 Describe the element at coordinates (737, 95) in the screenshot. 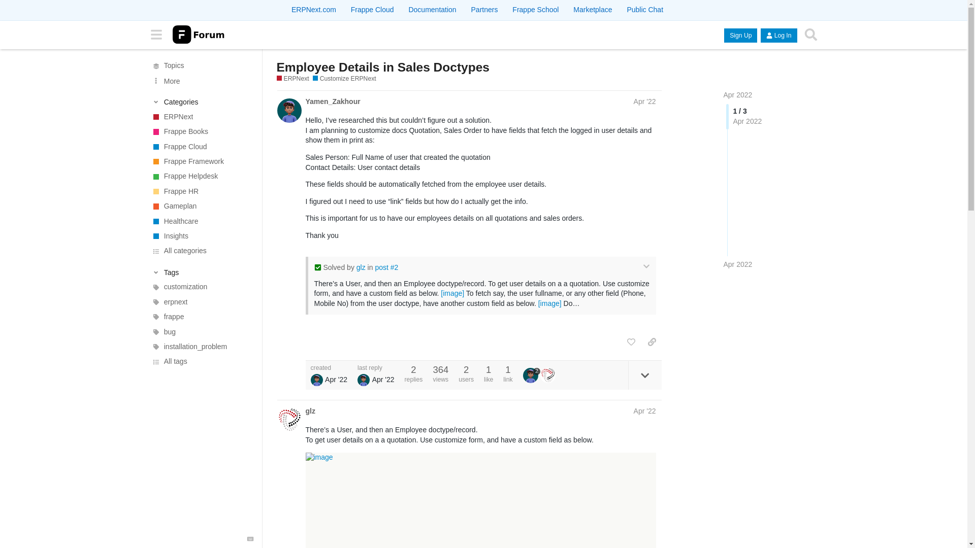

I see `Apr 2022` at that location.